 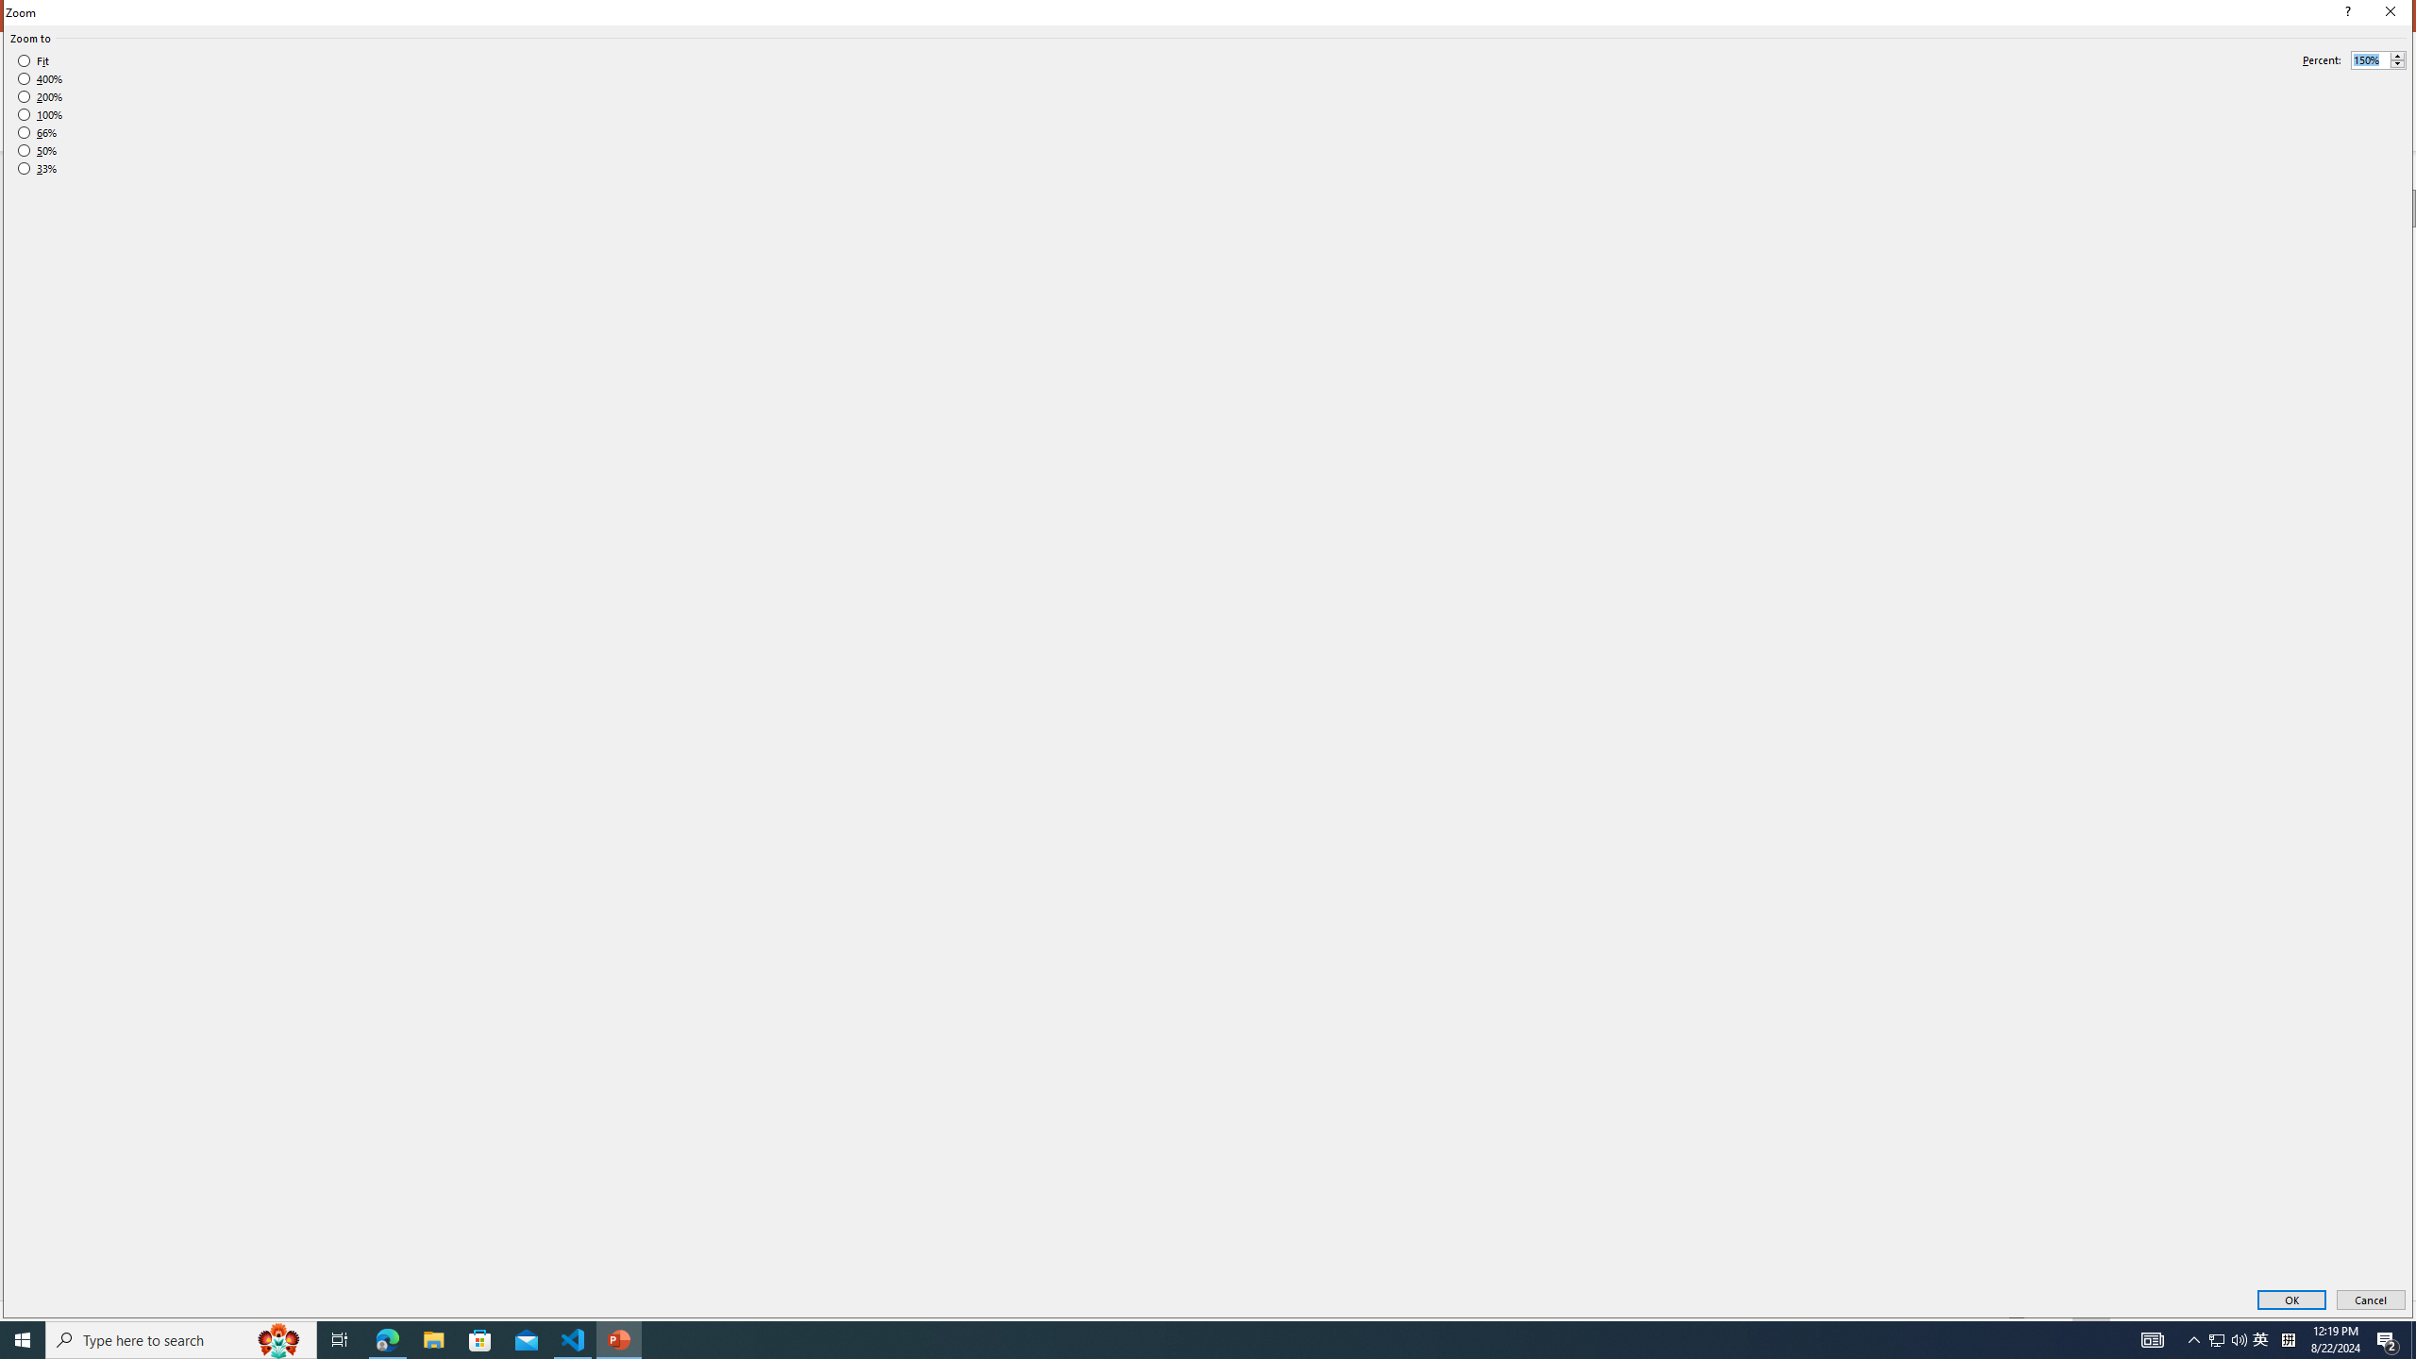 What do you see at coordinates (41, 114) in the screenshot?
I see `100%` at bounding box center [41, 114].